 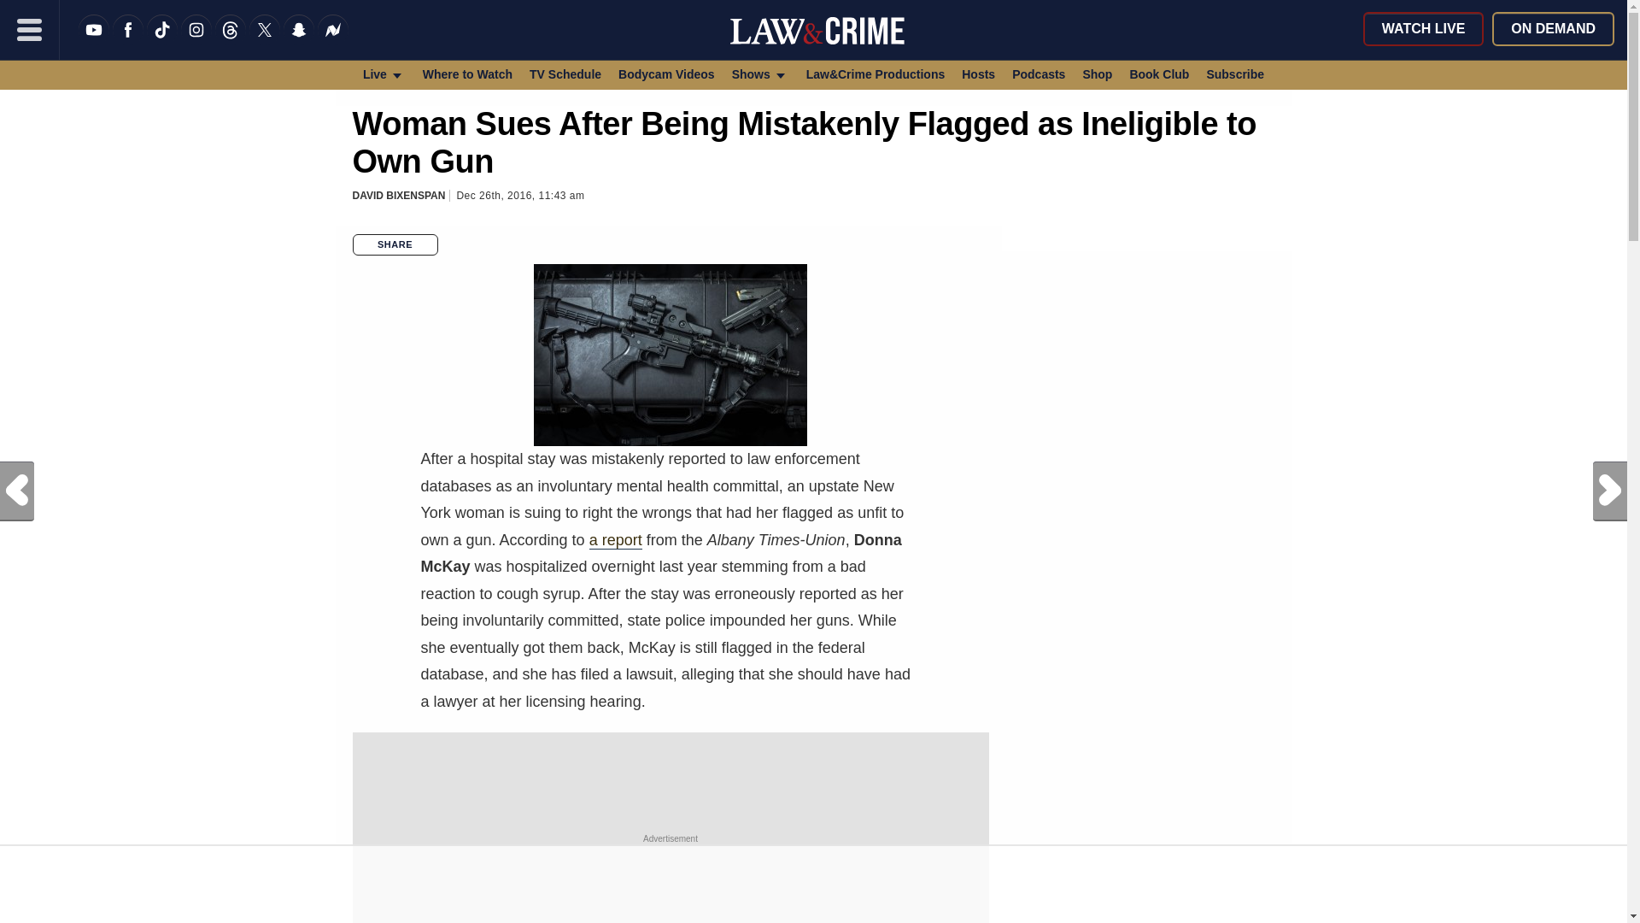 What do you see at coordinates (333, 40) in the screenshot?
I see `News Break` at bounding box center [333, 40].